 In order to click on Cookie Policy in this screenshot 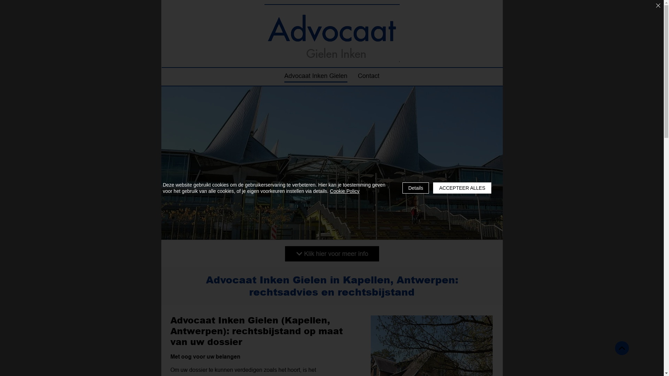, I will do `click(345, 191)`.